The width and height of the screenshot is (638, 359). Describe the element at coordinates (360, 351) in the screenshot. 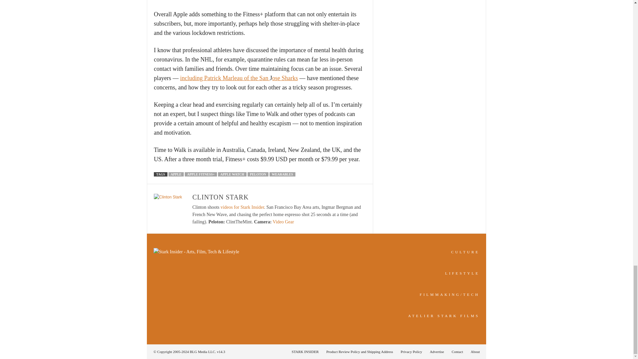

I see `Product Review Policy and Shipping Address` at that location.